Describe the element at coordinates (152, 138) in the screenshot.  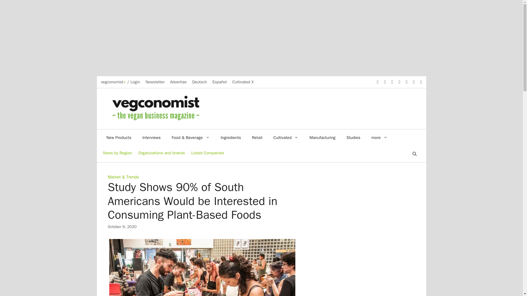
I see `Interviews` at that location.